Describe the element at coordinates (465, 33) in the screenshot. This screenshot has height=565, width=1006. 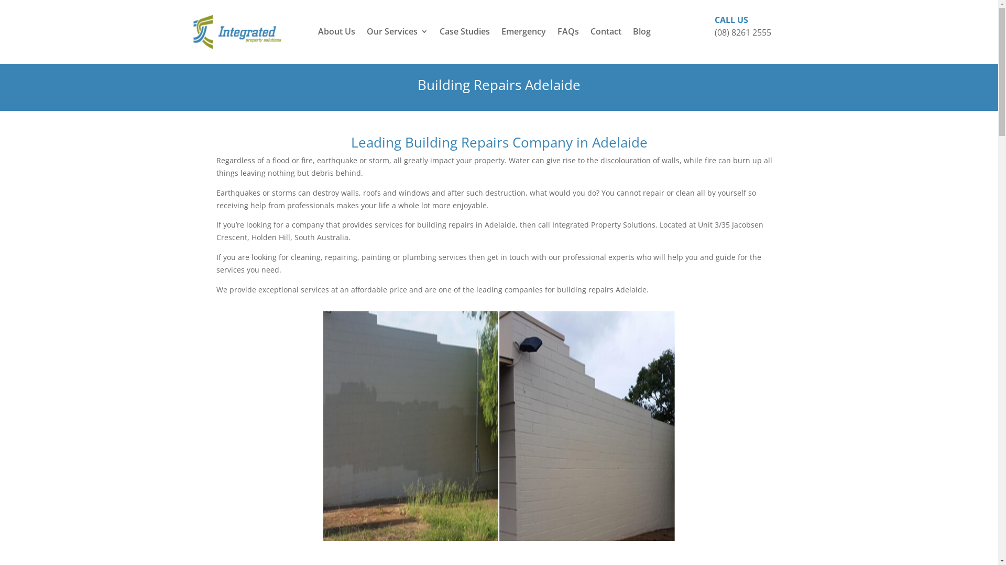
I see `Case Studies` at that location.